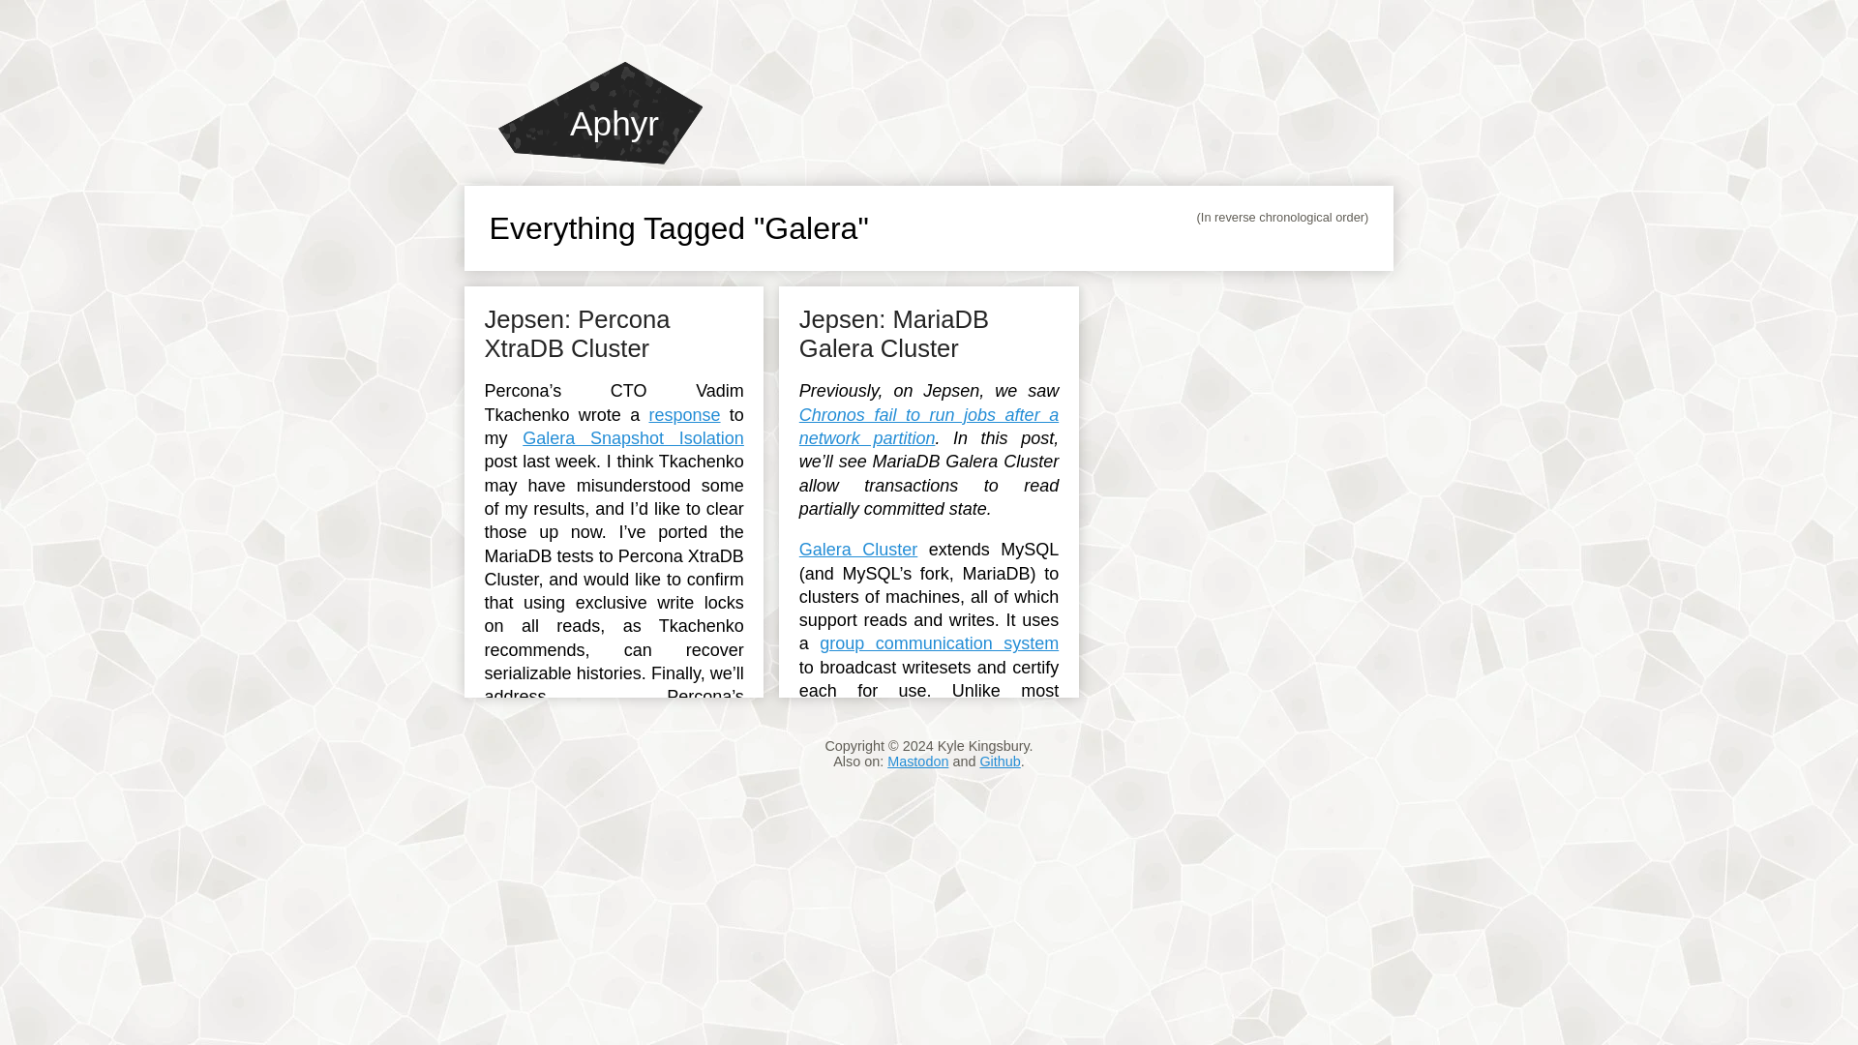 The height and width of the screenshot is (1045, 1858). Describe the element at coordinates (576, 333) in the screenshot. I see `Jepsen: Percona XtraDB Cluster` at that location.